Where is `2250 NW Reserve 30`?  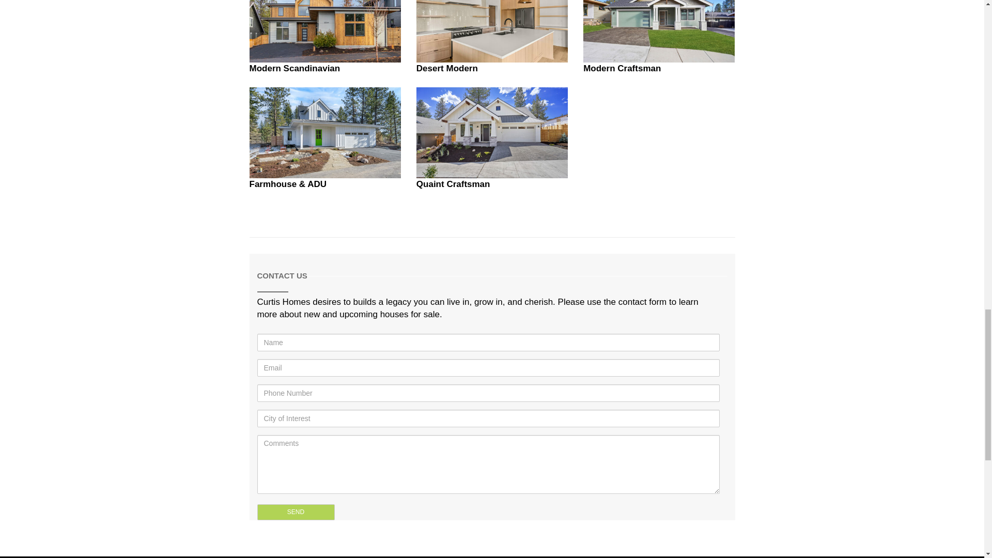
2250 NW Reserve 30 is located at coordinates (492, 31).